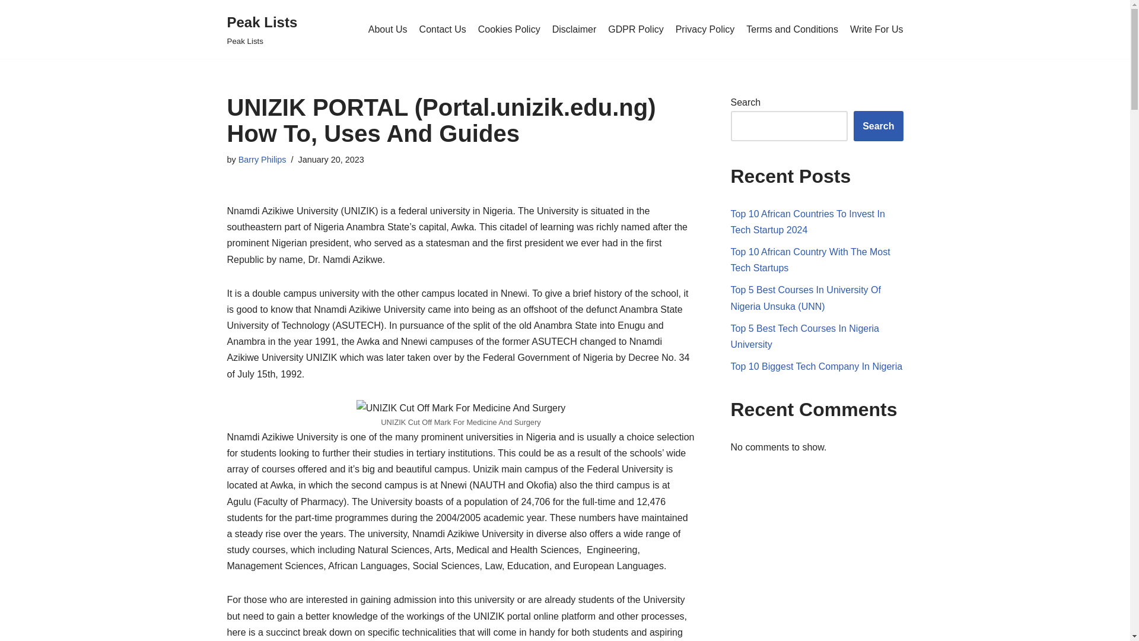 The height and width of the screenshot is (641, 1139). What do you see at coordinates (878, 126) in the screenshot?
I see `Write For Us` at bounding box center [878, 126].